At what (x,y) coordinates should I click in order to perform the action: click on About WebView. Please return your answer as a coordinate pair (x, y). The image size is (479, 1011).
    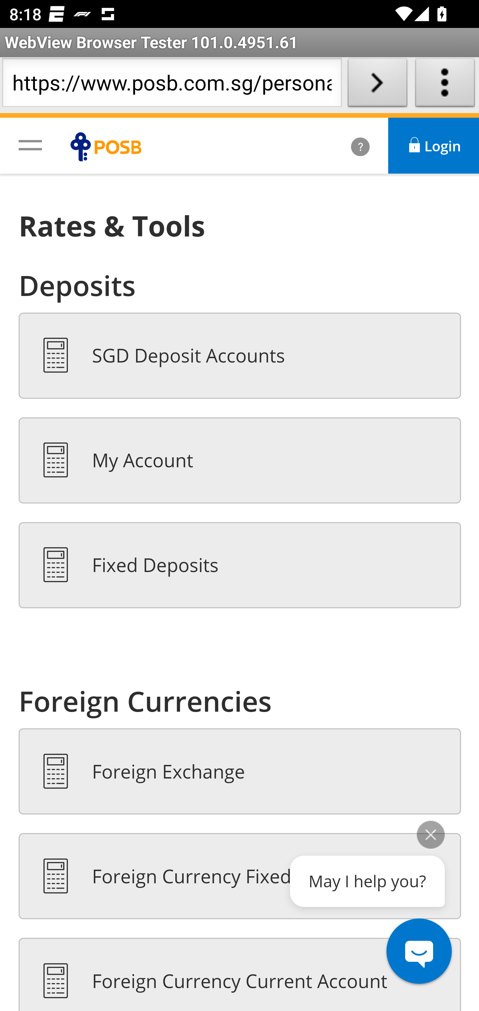
    Looking at the image, I should click on (445, 85).